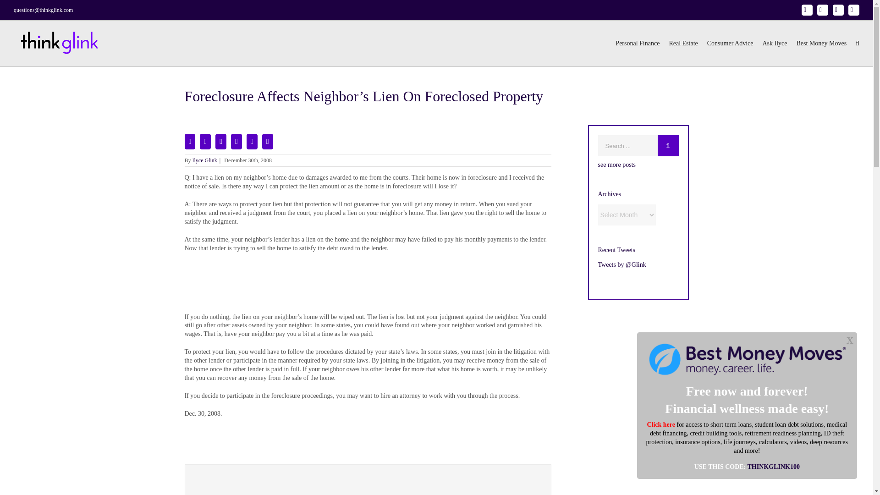 The height and width of the screenshot is (495, 880). I want to click on Personal Finance, so click(637, 43).